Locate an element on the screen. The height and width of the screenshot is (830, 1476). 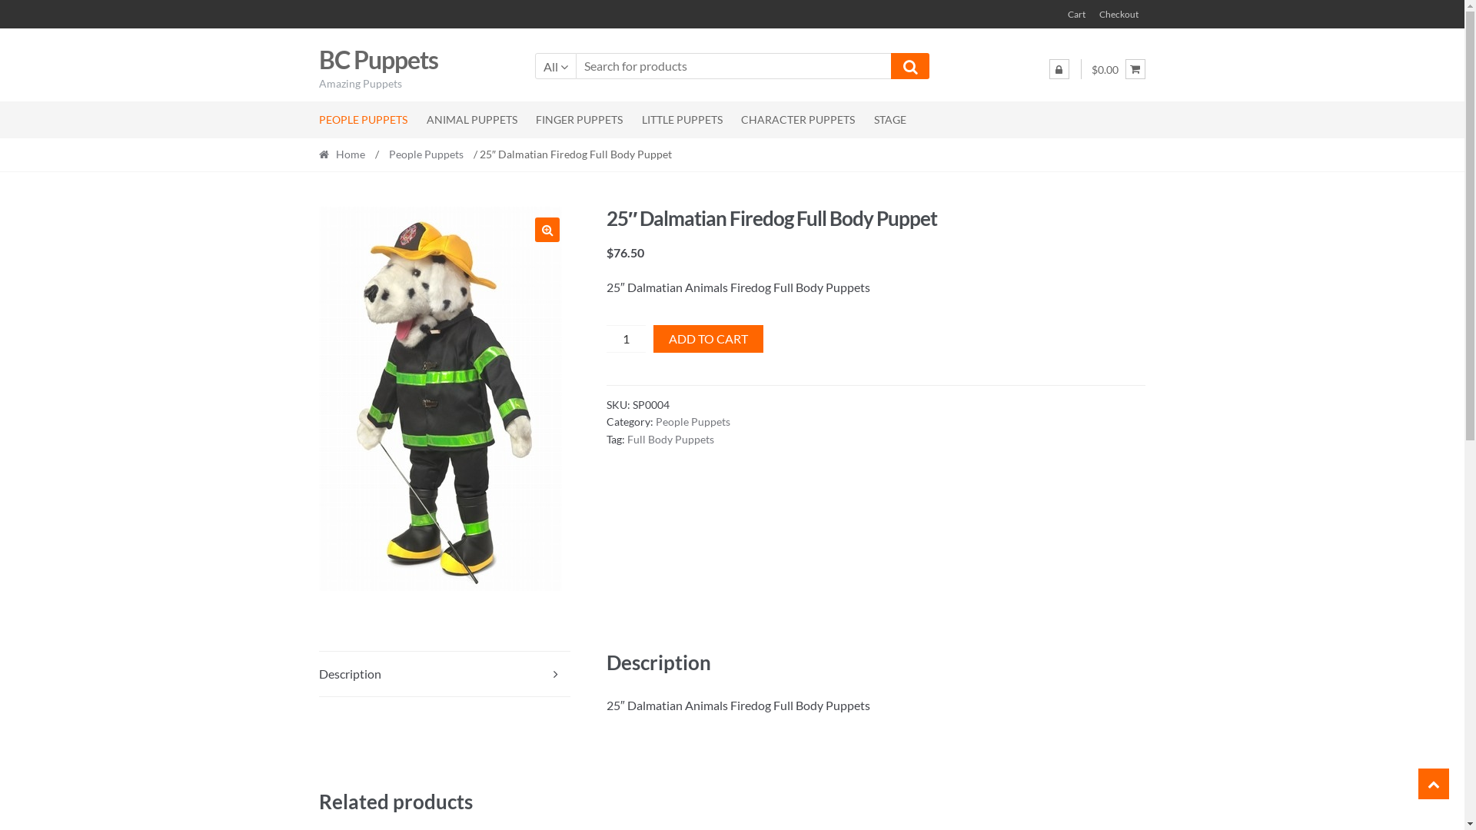
LITTLE PUPPETS is located at coordinates (683, 120).